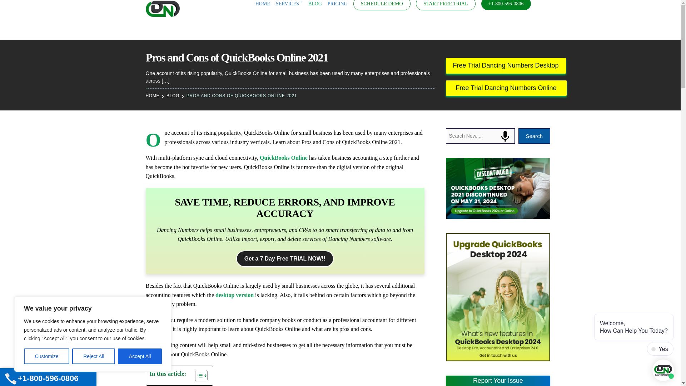 The width and height of the screenshot is (686, 386). What do you see at coordinates (338, 4) in the screenshot?
I see `PRICING` at bounding box center [338, 4].